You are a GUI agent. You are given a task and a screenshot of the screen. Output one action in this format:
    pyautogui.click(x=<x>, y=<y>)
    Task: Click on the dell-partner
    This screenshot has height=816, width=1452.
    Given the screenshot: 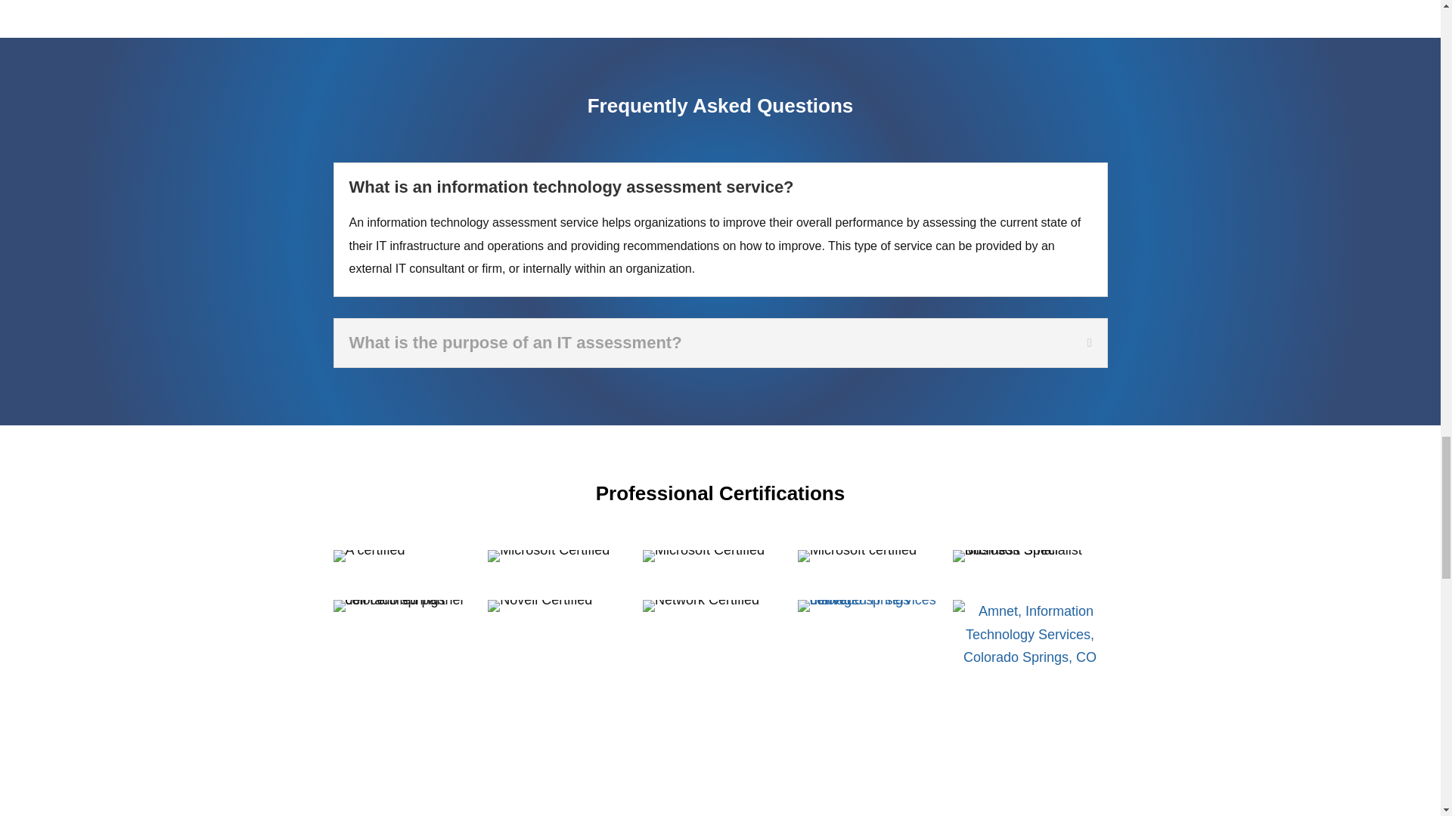 What is the action you would take?
    pyautogui.click(x=410, y=606)
    